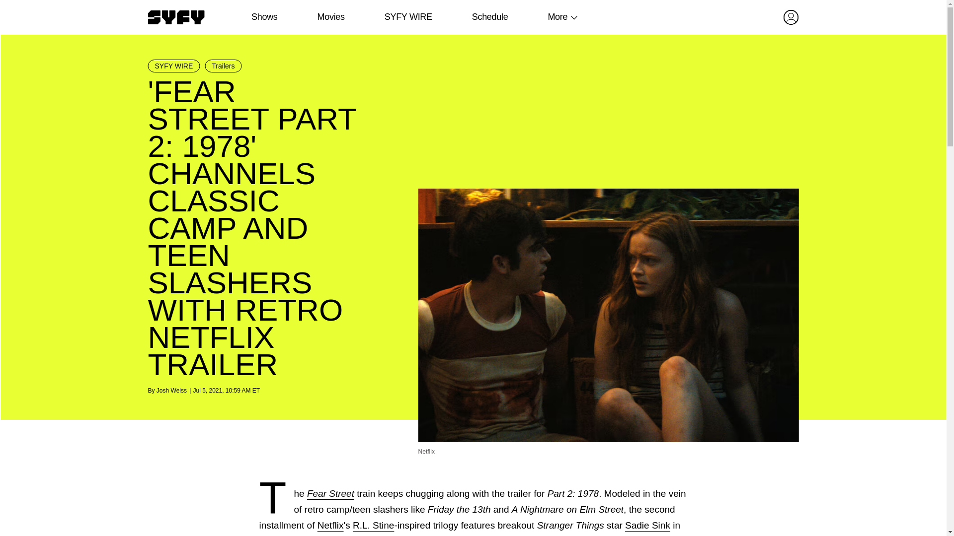 The height and width of the screenshot is (536, 954). Describe the element at coordinates (557, 17) in the screenshot. I see `More` at that location.